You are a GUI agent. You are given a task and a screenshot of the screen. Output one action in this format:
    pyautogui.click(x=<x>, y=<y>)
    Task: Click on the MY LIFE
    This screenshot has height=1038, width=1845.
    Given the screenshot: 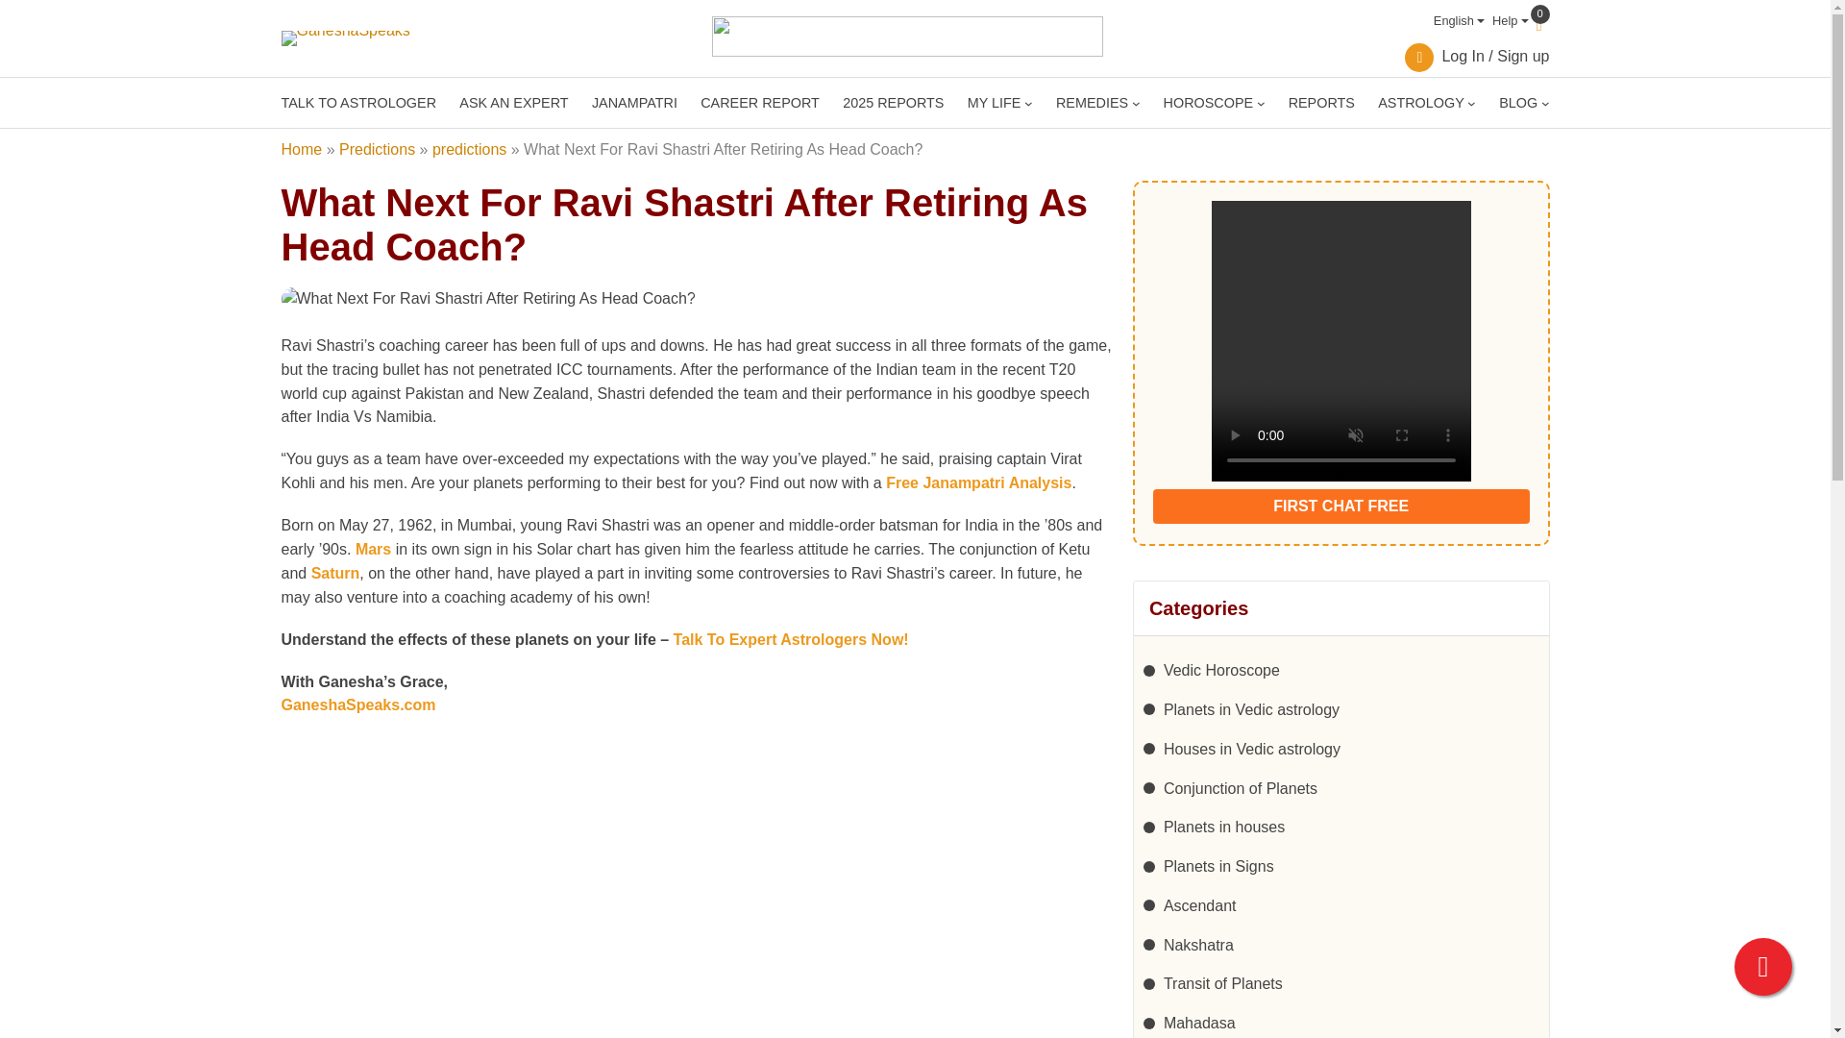 What is the action you would take?
    pyautogui.click(x=994, y=102)
    